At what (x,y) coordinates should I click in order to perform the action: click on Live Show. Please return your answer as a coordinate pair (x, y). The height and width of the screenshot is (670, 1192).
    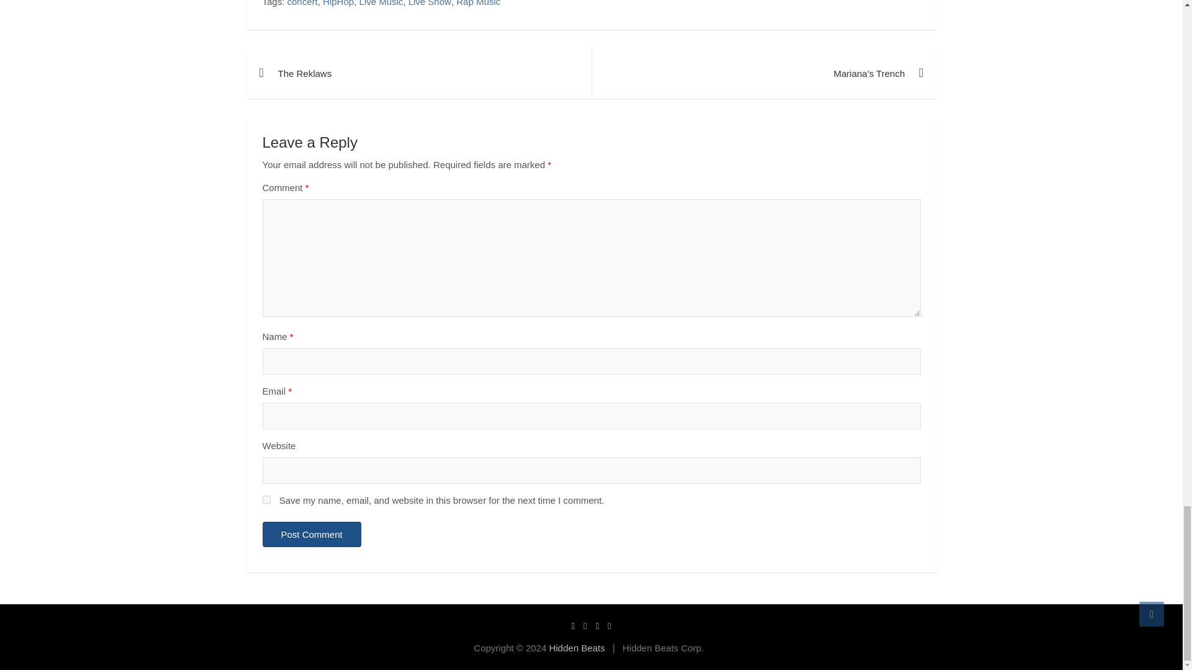
    Looking at the image, I should click on (430, 4).